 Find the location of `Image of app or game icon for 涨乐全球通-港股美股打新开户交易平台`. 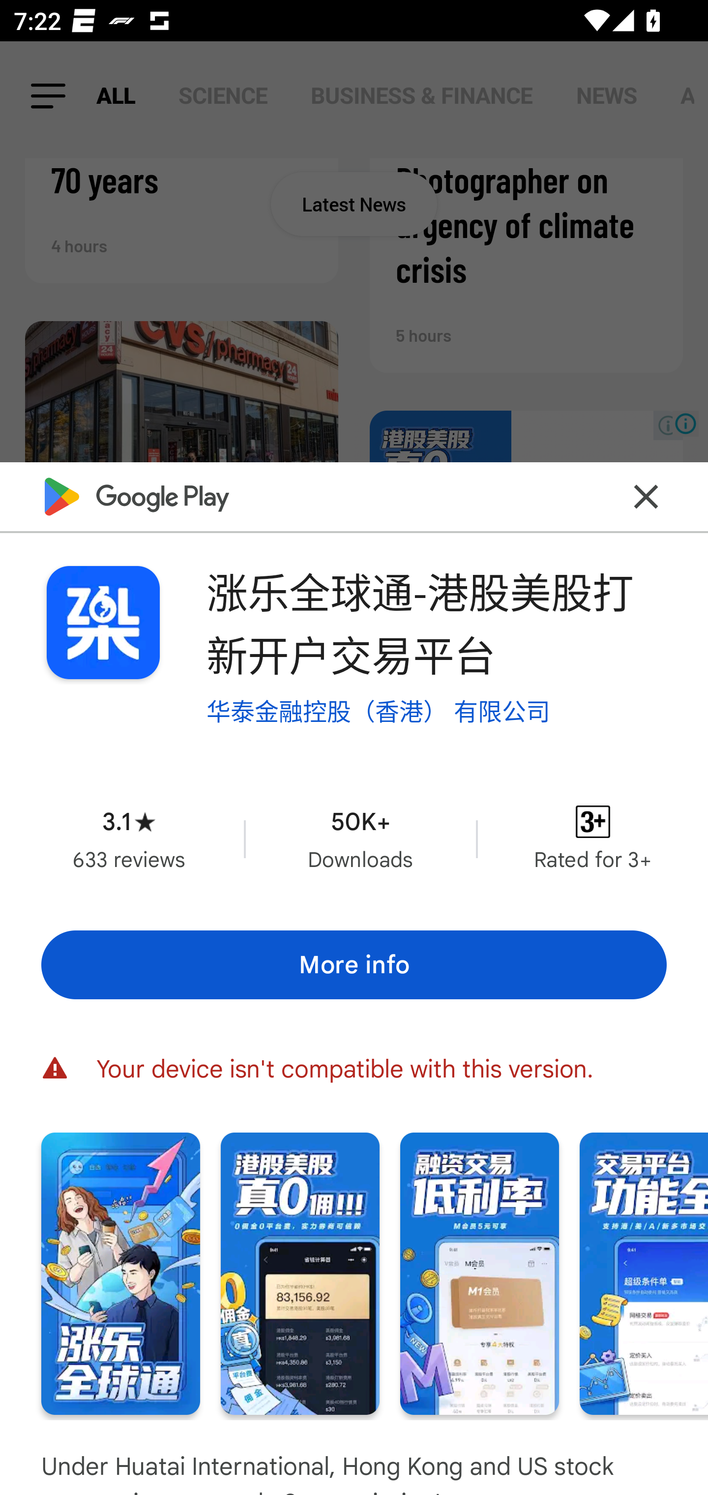

Image of app or game icon for 涨乐全球通-港股美股打新开户交易平台 is located at coordinates (103, 623).